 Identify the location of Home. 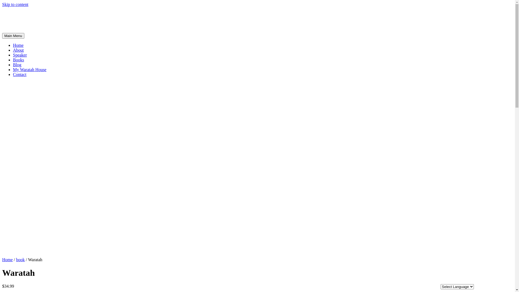
(8, 260).